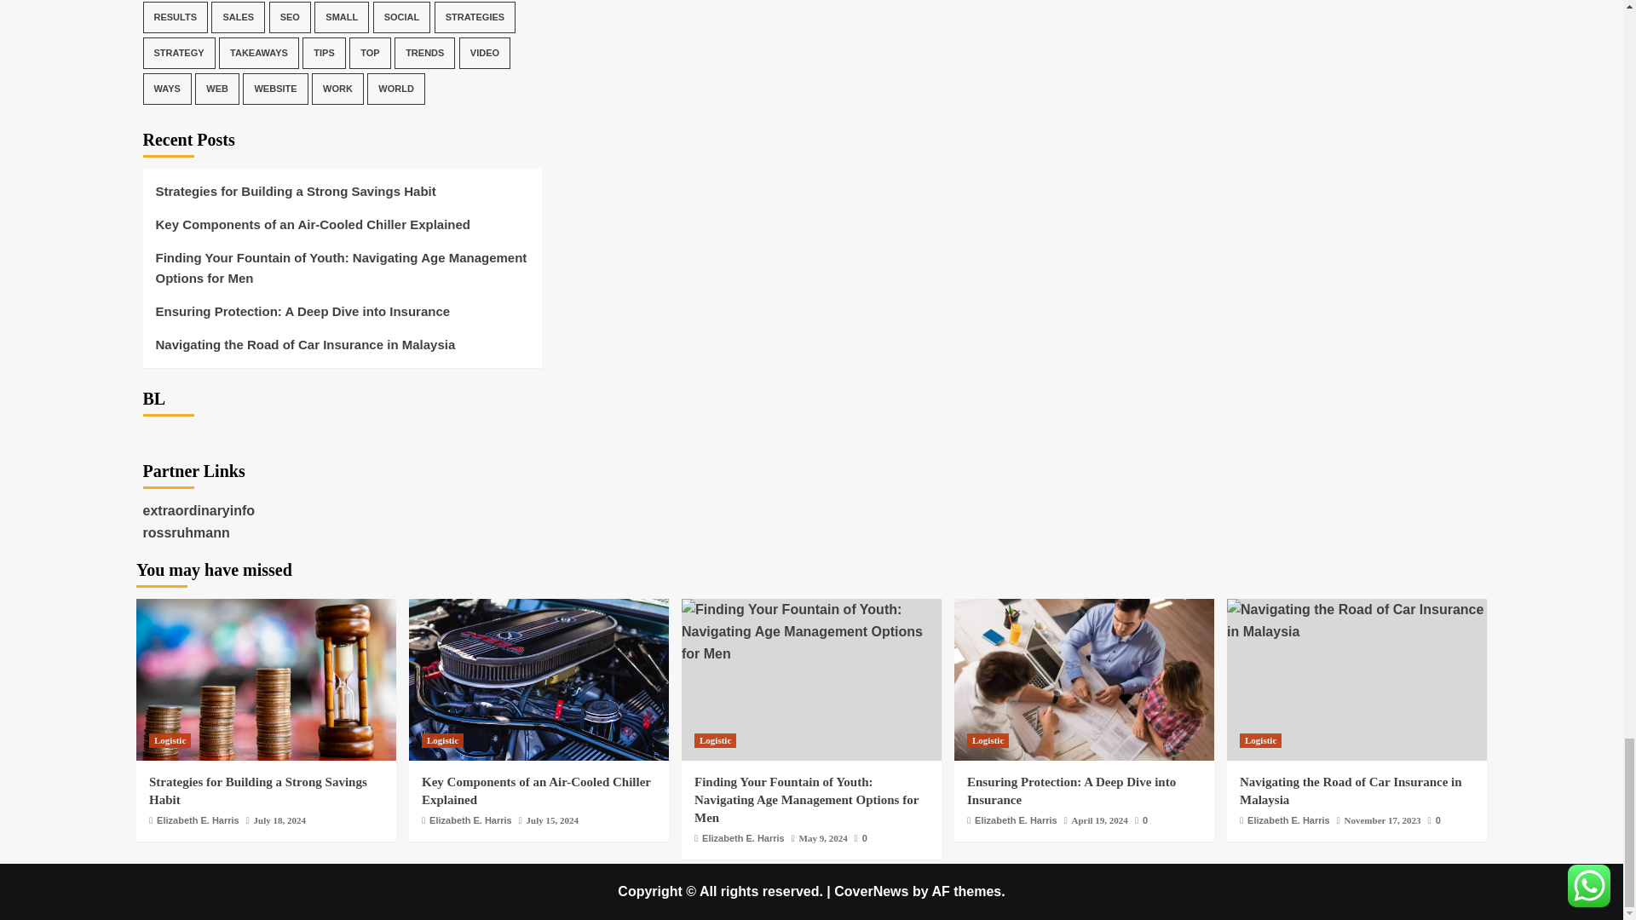 The height and width of the screenshot is (920, 1636). What do you see at coordinates (266, 680) in the screenshot?
I see `Strategies for Building a Strong Savings Habit` at bounding box center [266, 680].